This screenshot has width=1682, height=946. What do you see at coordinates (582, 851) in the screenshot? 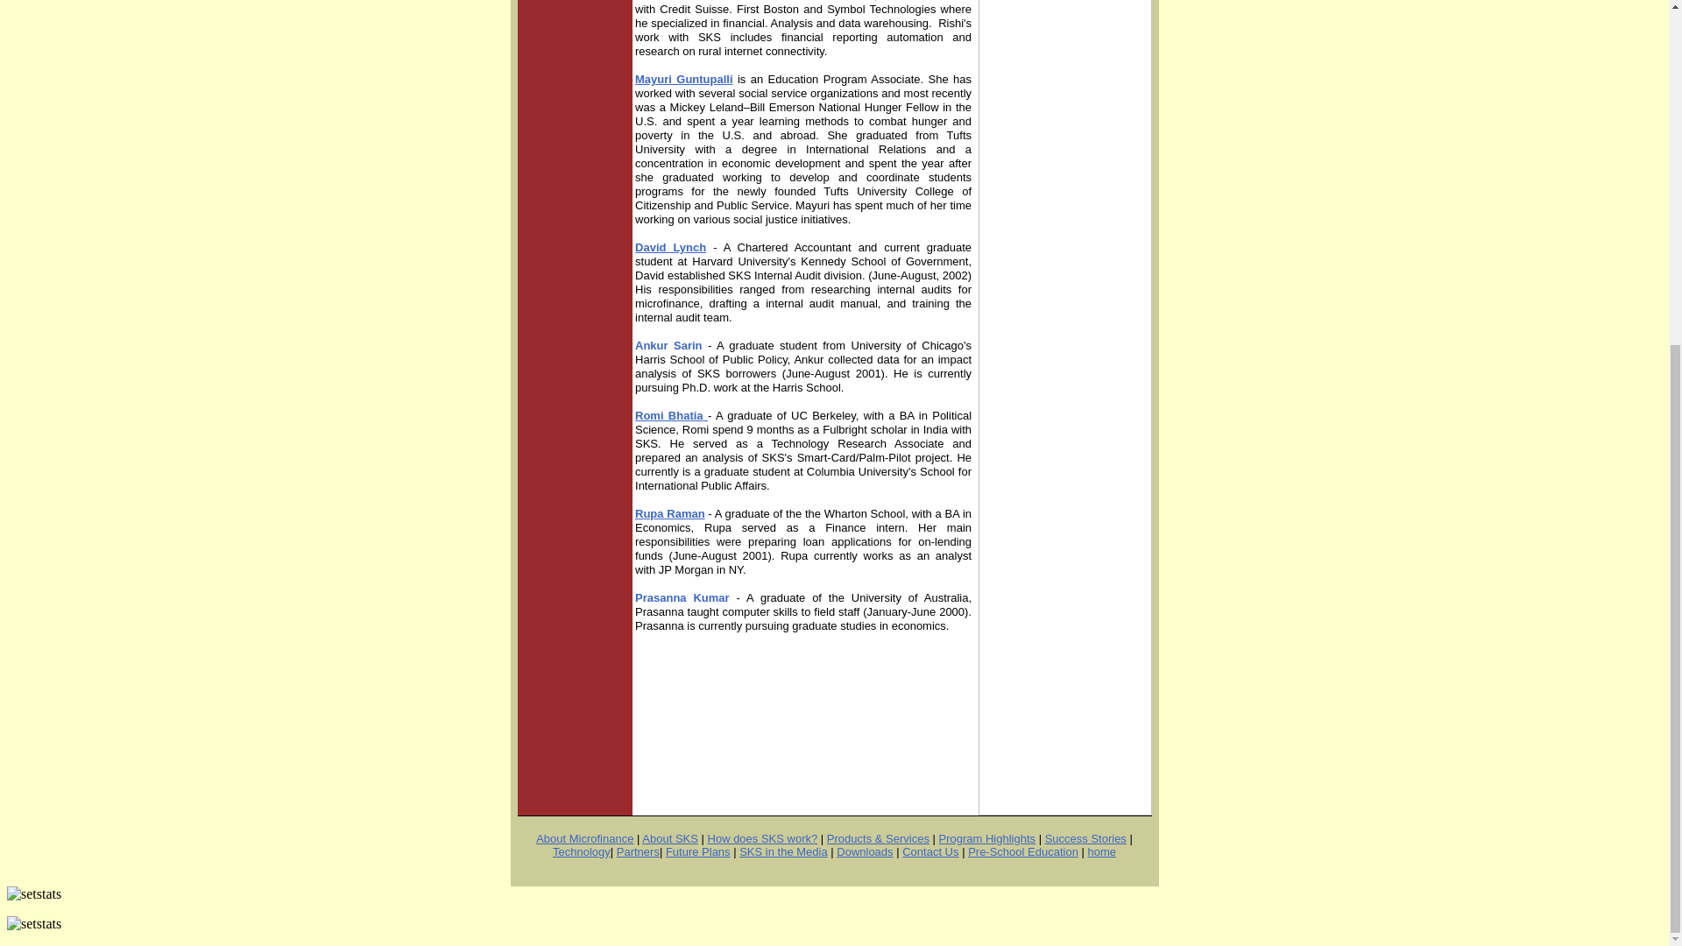
I see `Technology` at bounding box center [582, 851].